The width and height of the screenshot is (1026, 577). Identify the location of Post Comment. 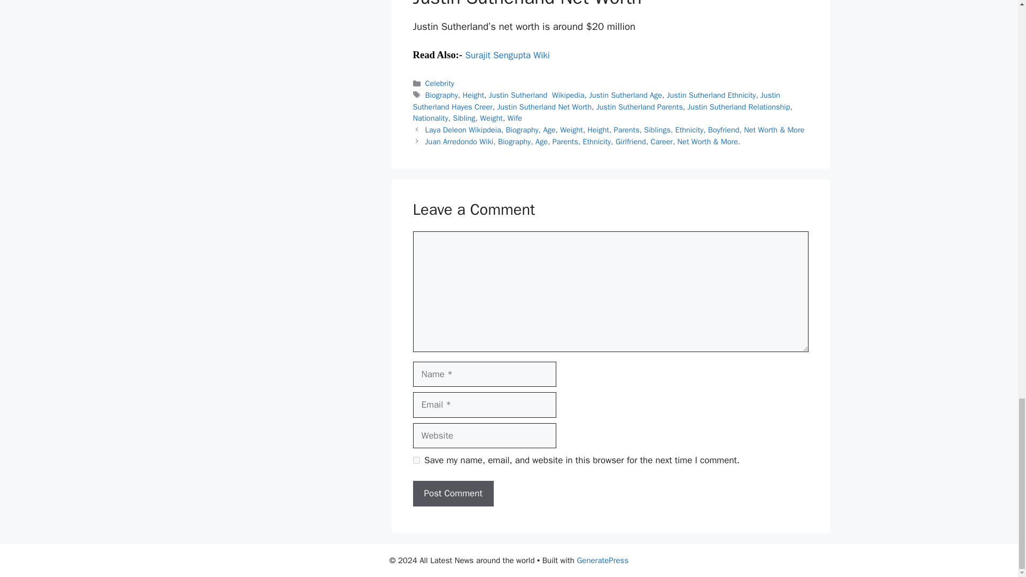
(453, 494).